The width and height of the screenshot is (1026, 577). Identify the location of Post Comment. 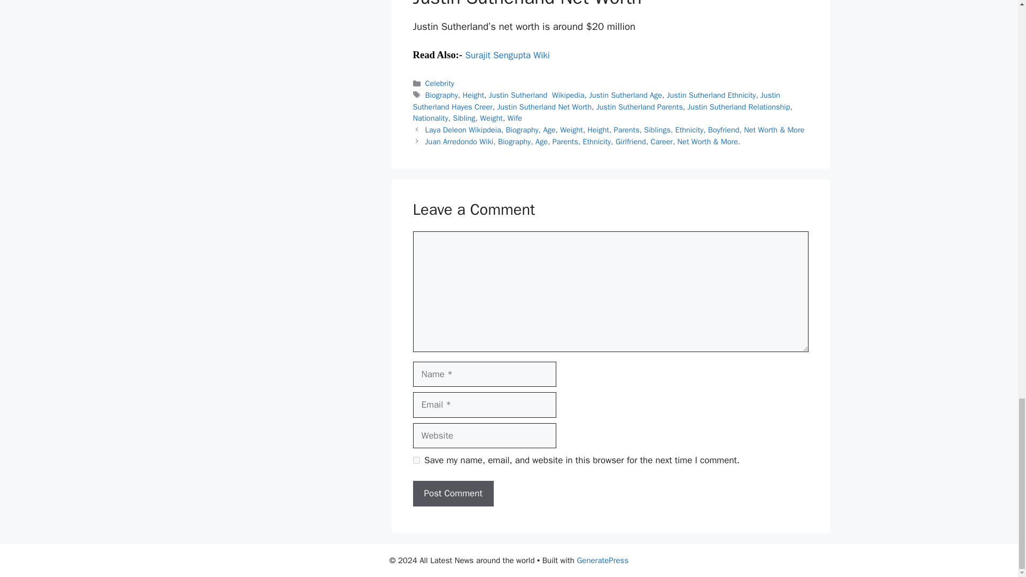
(453, 494).